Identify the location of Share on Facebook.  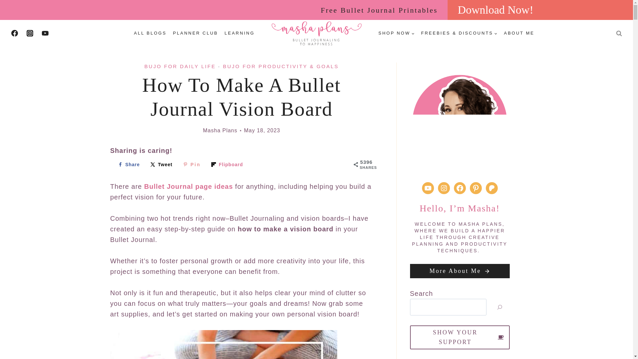
(129, 164).